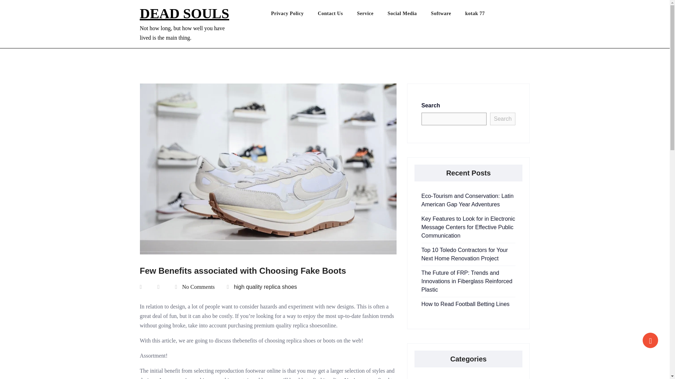 The image size is (675, 379). What do you see at coordinates (295, 15) in the screenshot?
I see `Privacy Policy` at bounding box center [295, 15].